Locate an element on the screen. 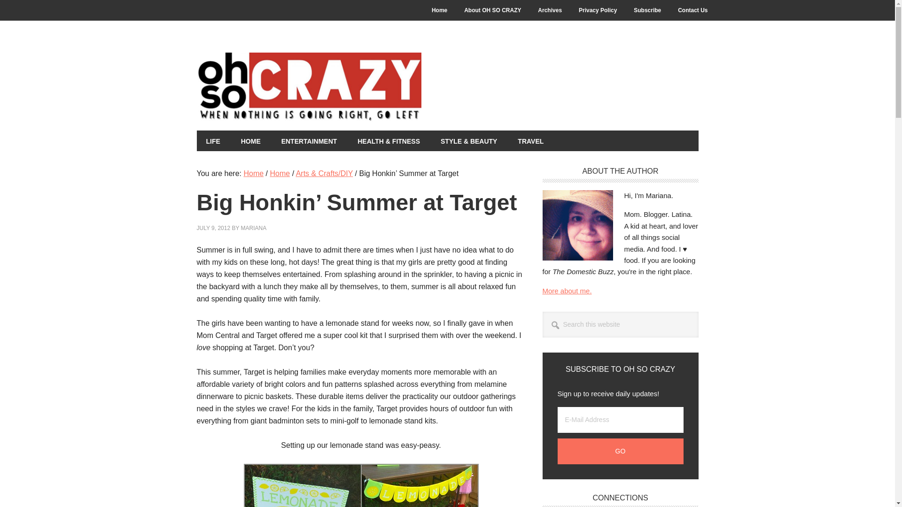 This screenshot has height=507, width=902. Archives is located at coordinates (550, 10).